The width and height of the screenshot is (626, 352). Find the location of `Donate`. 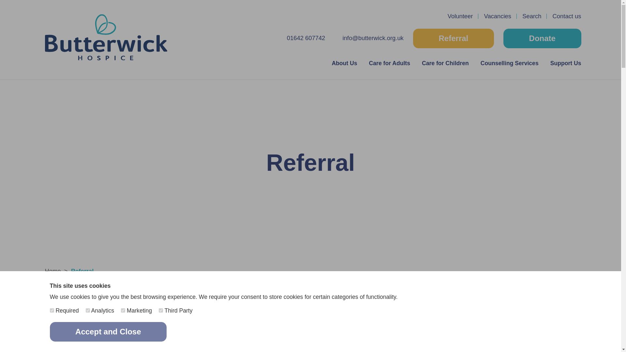

Donate is located at coordinates (542, 38).